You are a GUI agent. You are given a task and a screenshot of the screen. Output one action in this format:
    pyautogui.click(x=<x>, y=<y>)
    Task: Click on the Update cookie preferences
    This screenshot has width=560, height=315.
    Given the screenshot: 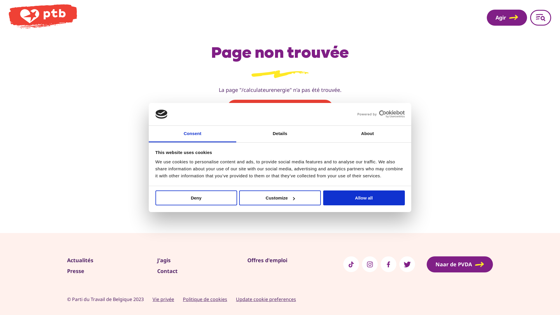 What is the action you would take?
    pyautogui.click(x=266, y=299)
    